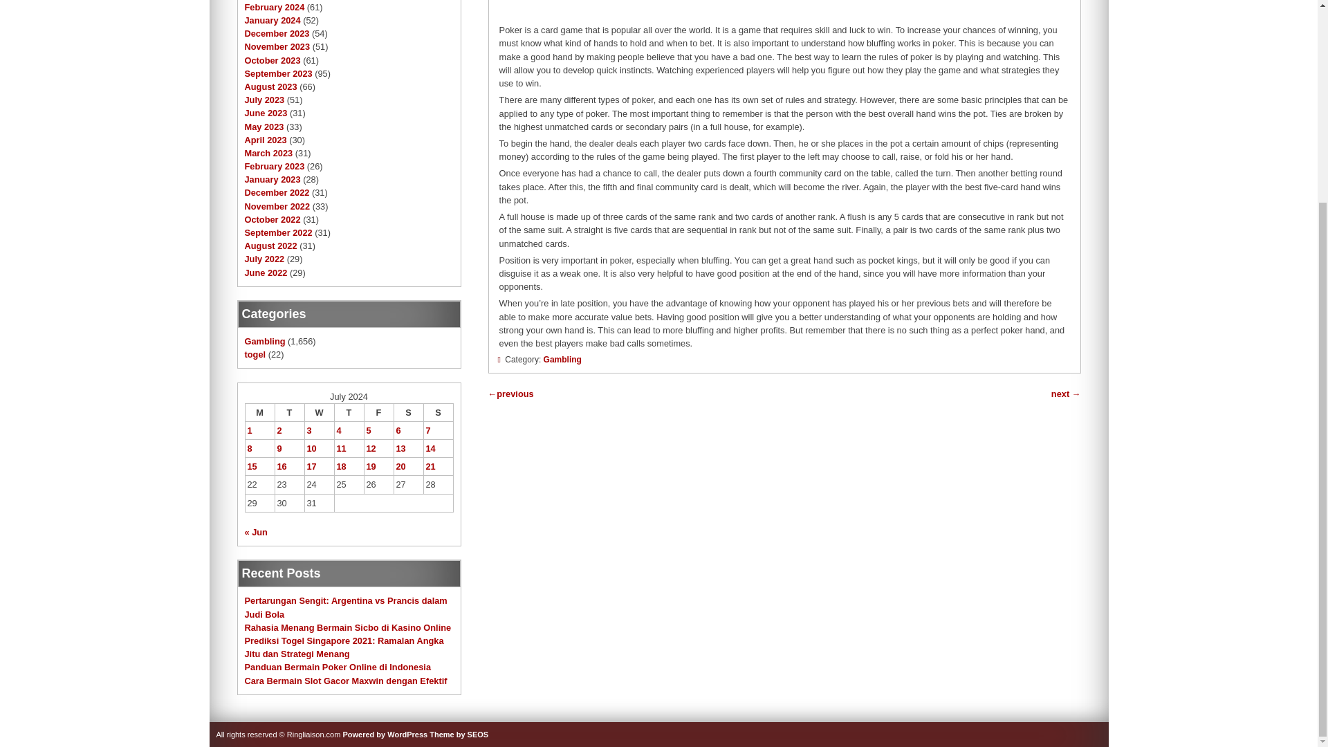 This screenshot has width=1328, height=747. Describe the element at coordinates (289, 412) in the screenshot. I see `Tuesday` at that location.